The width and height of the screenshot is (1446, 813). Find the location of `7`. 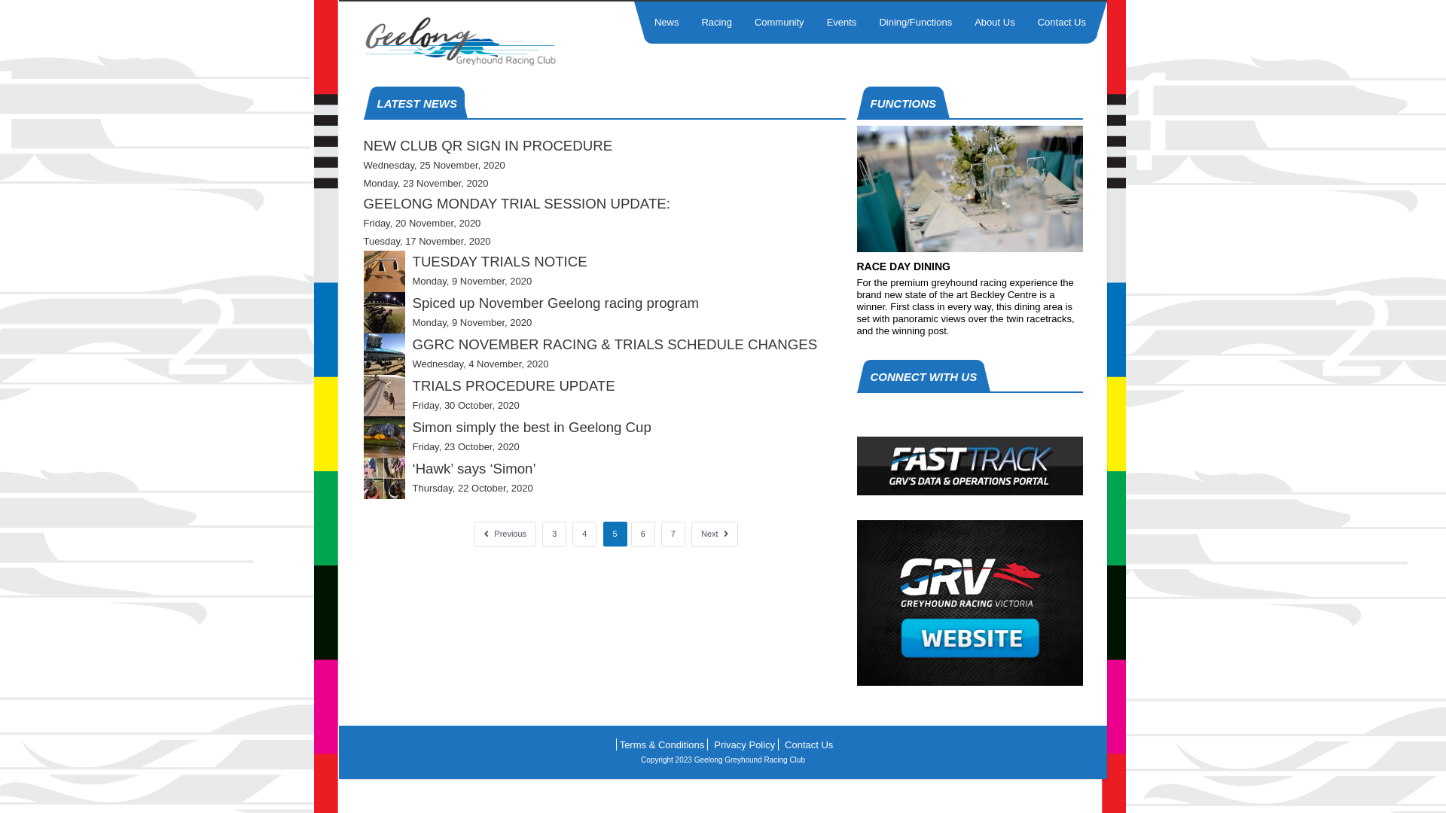

7 is located at coordinates (673, 534).